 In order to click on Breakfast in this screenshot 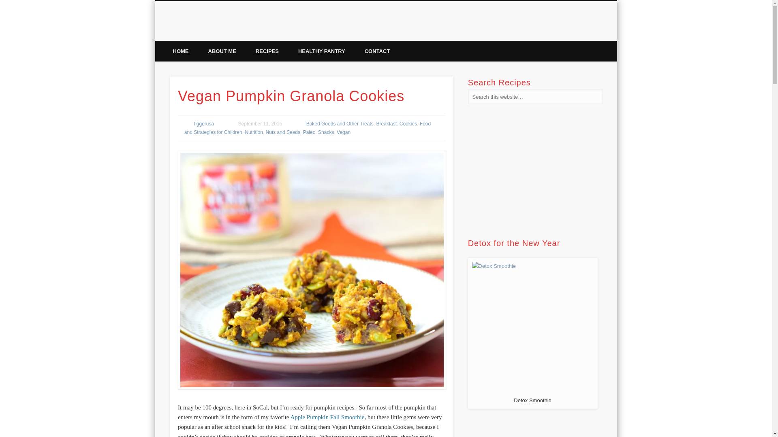, I will do `click(386, 124)`.